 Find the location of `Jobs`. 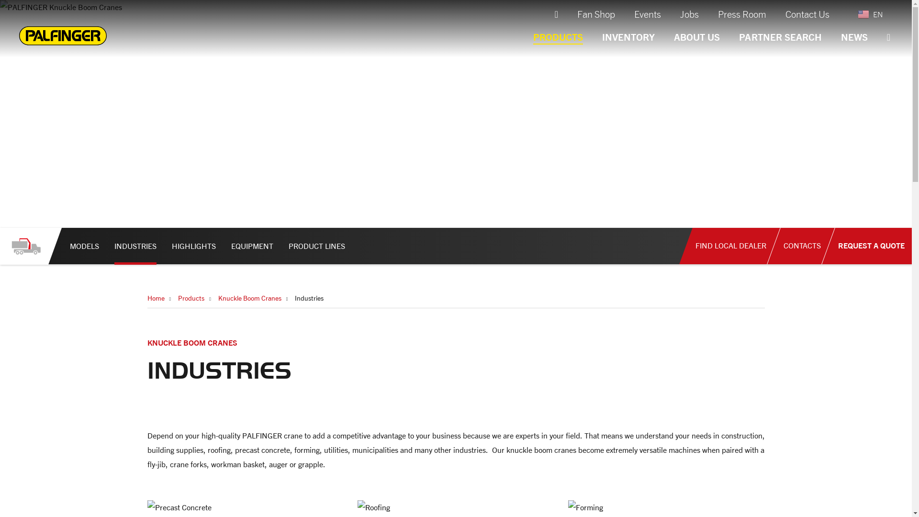

Jobs is located at coordinates (689, 12).